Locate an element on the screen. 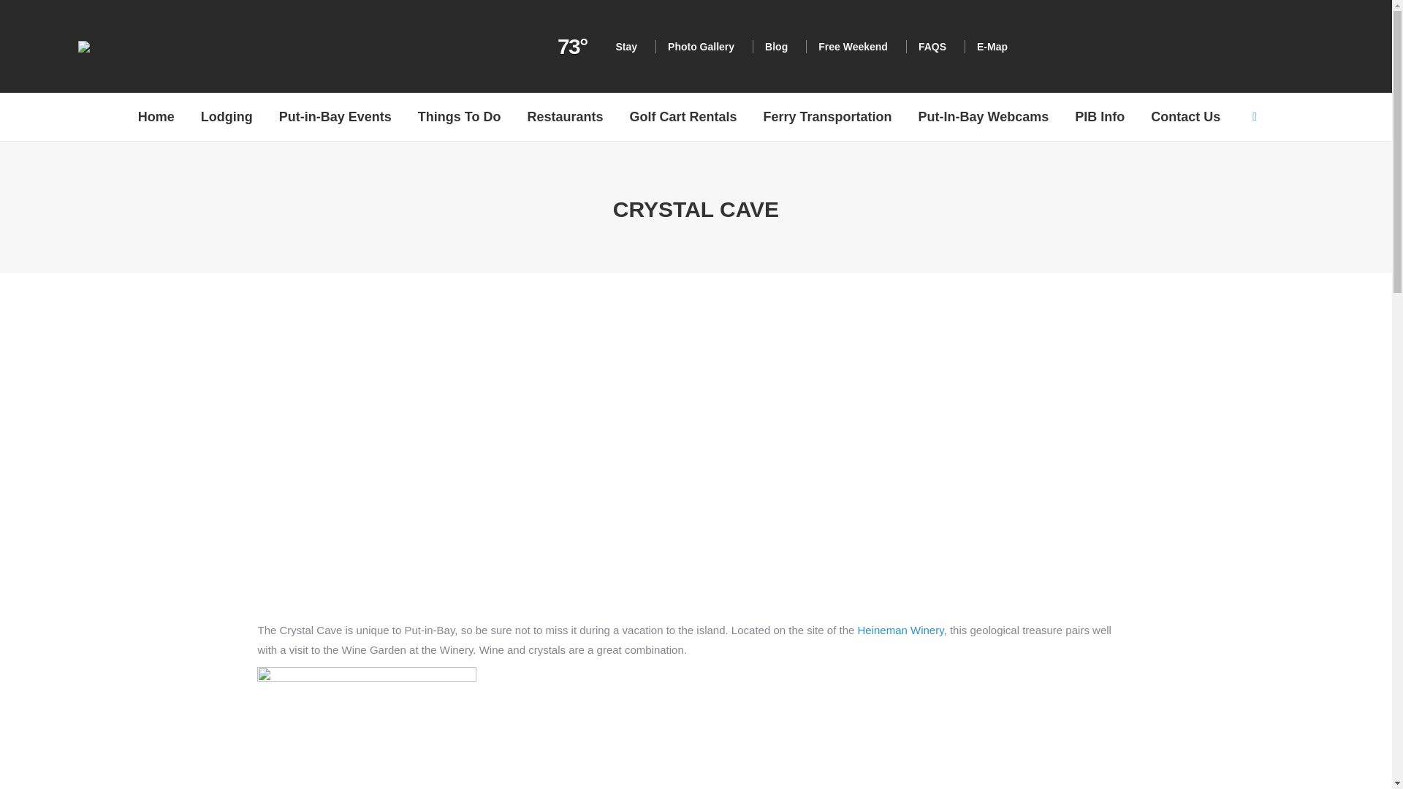 The height and width of the screenshot is (789, 1403). Blog is located at coordinates (776, 46).